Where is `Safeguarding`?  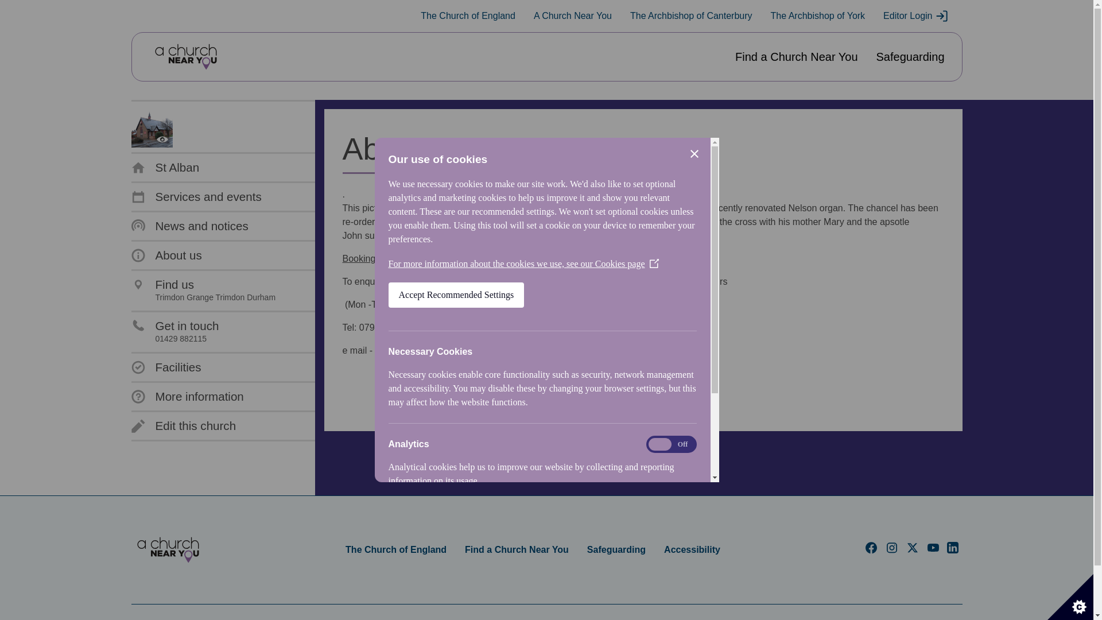 Safeguarding is located at coordinates (572, 16).